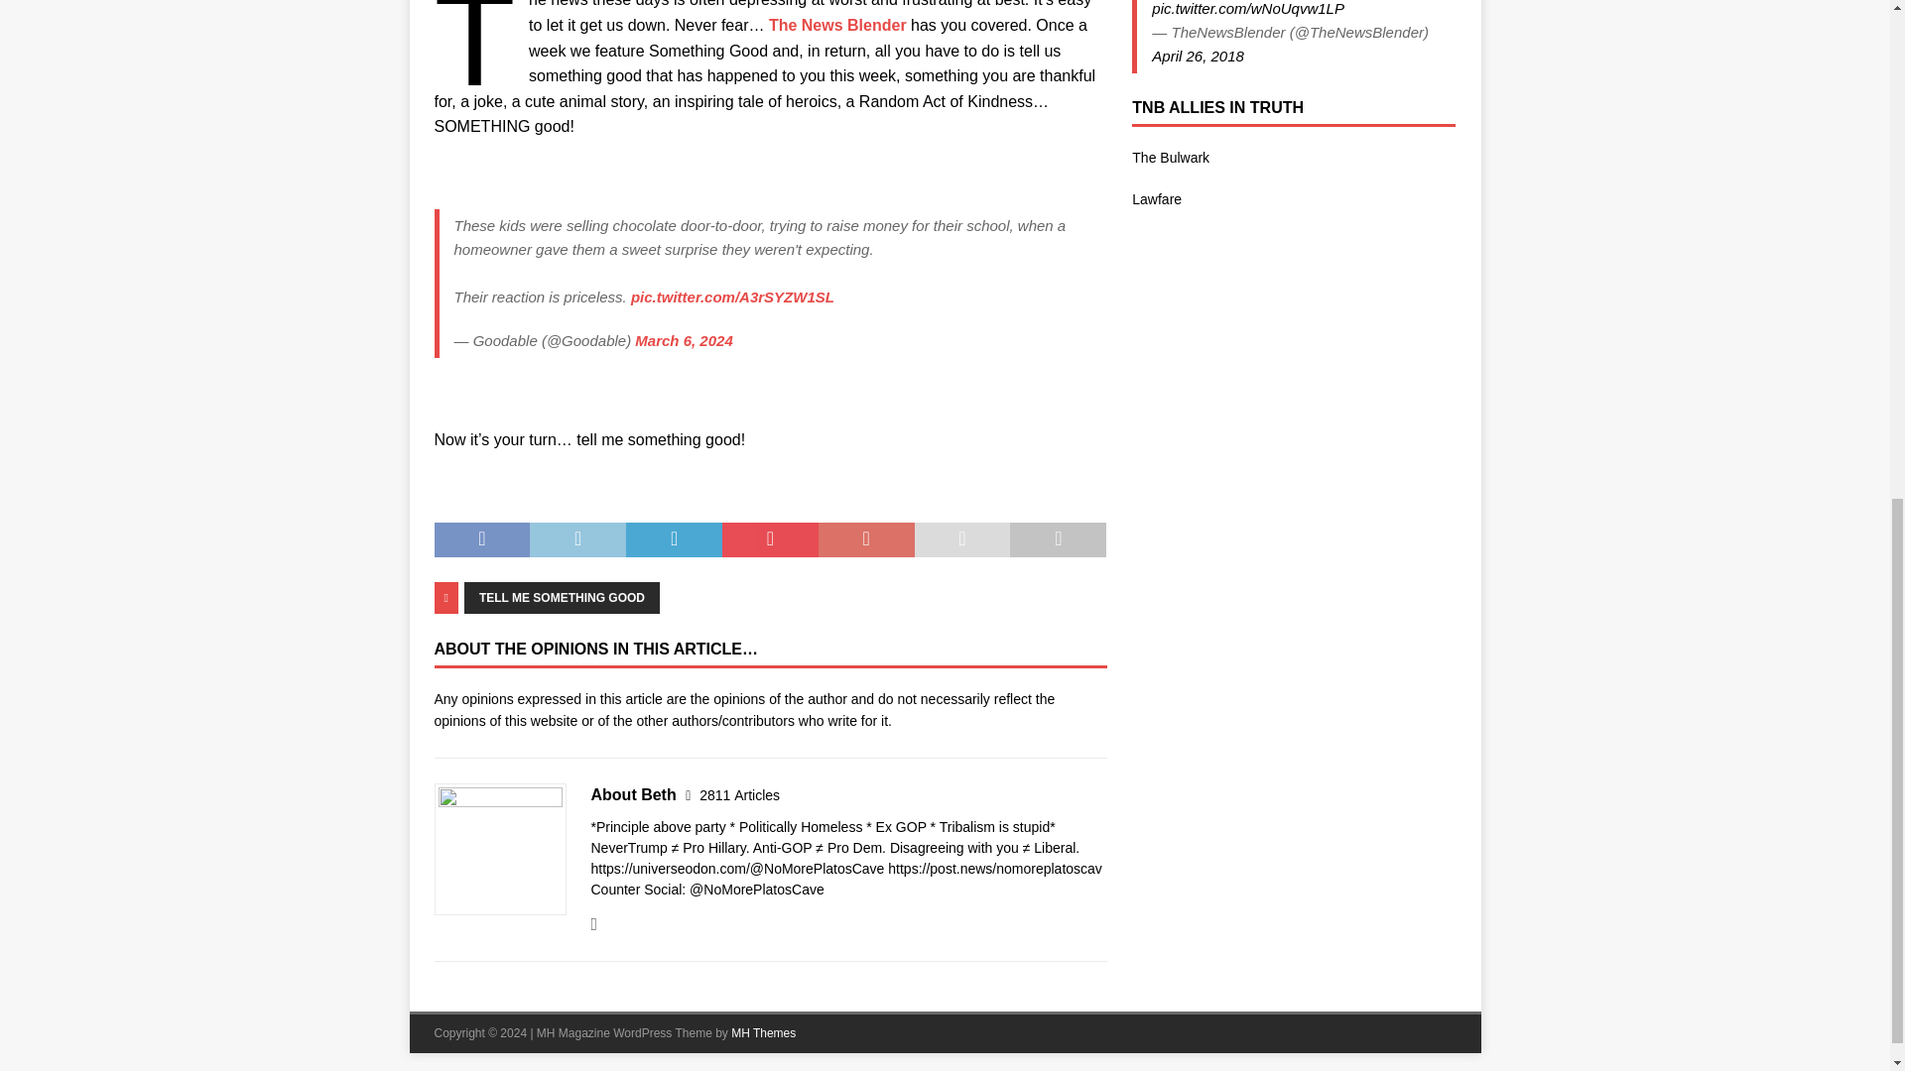 The width and height of the screenshot is (1905, 1071). I want to click on TELL ME SOMETHING GOOD, so click(562, 597).